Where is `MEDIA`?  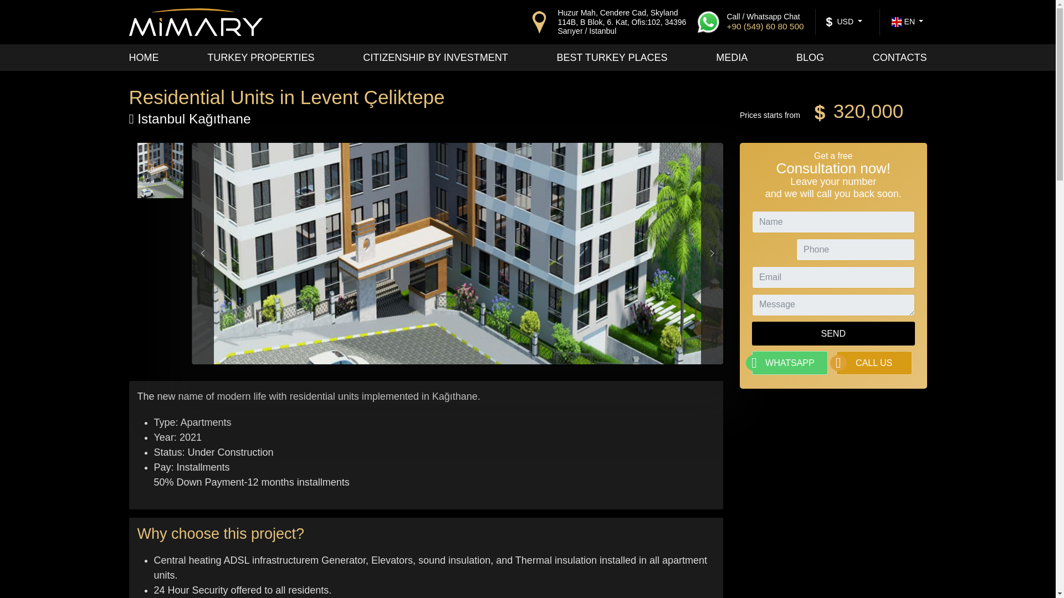 MEDIA is located at coordinates (731, 58).